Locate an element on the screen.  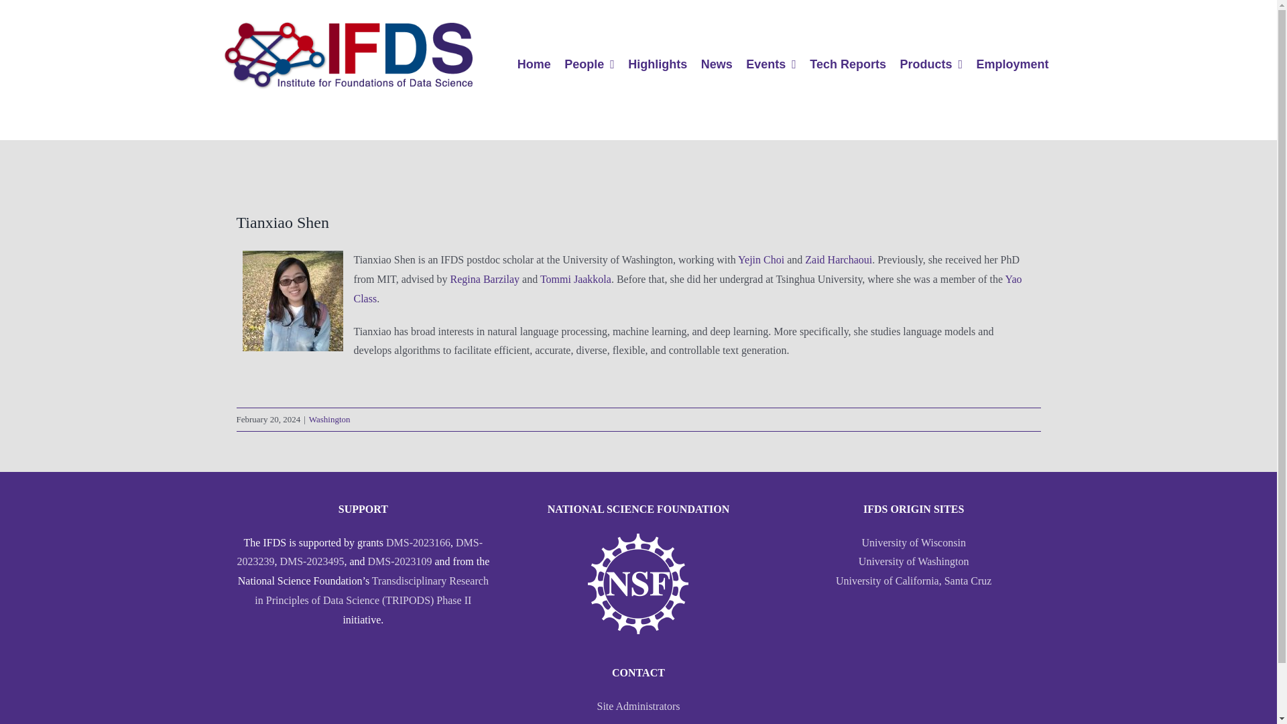
Washington is located at coordinates (329, 418).